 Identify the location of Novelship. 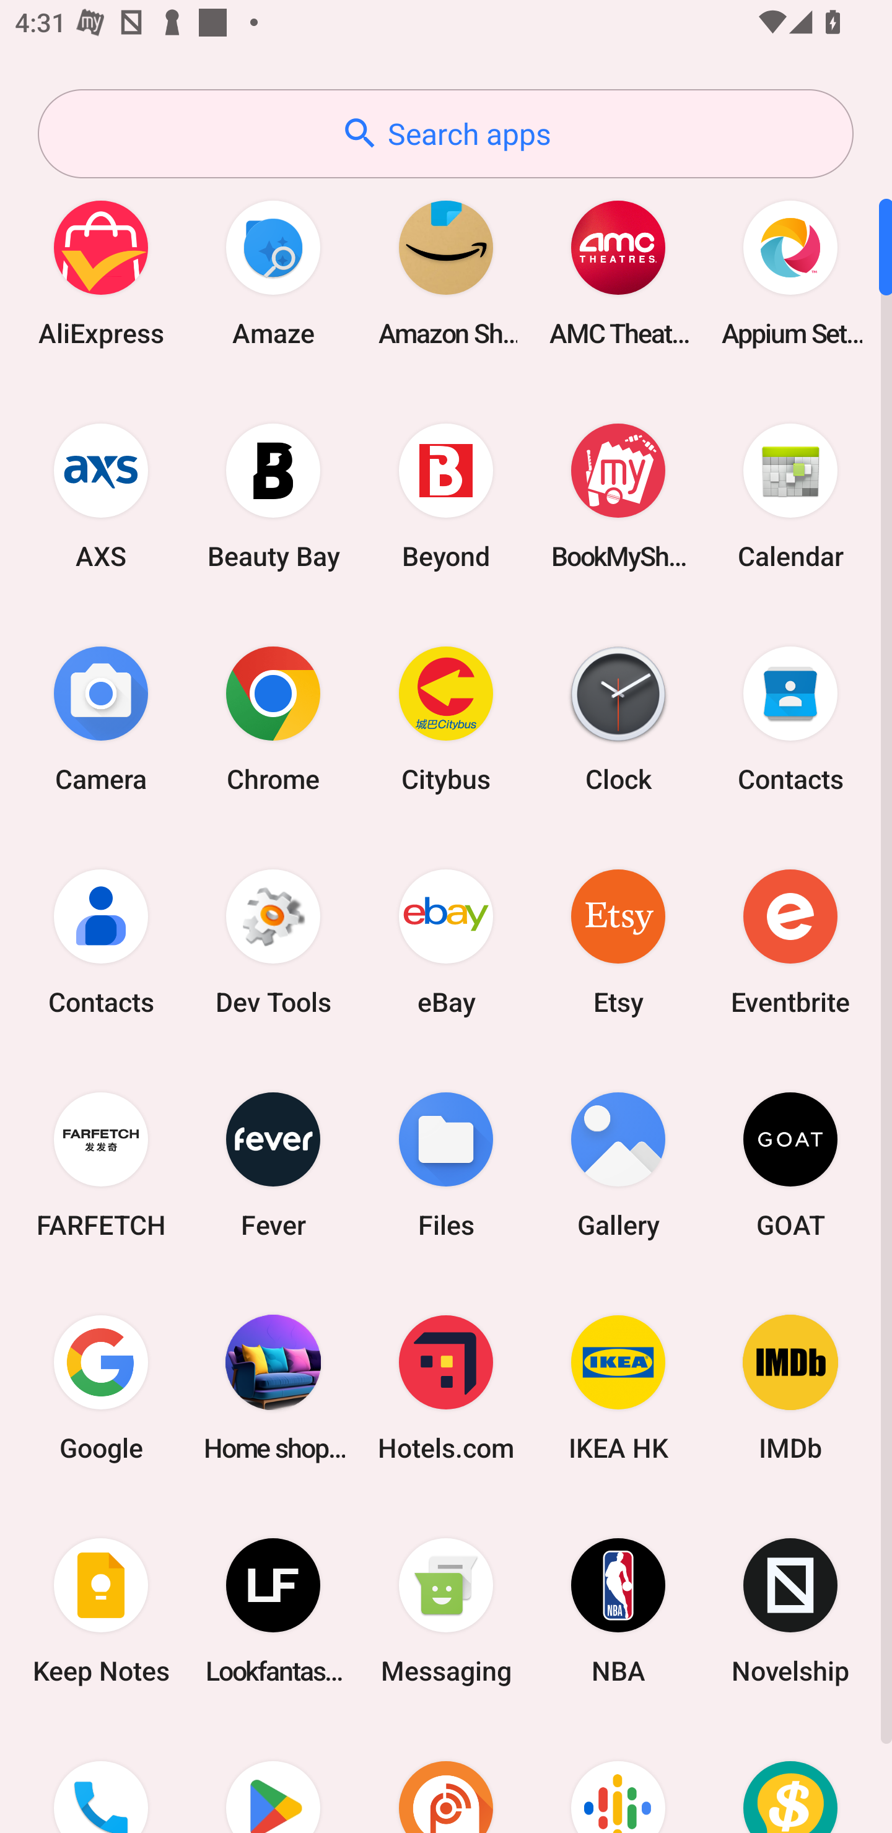
(790, 1611).